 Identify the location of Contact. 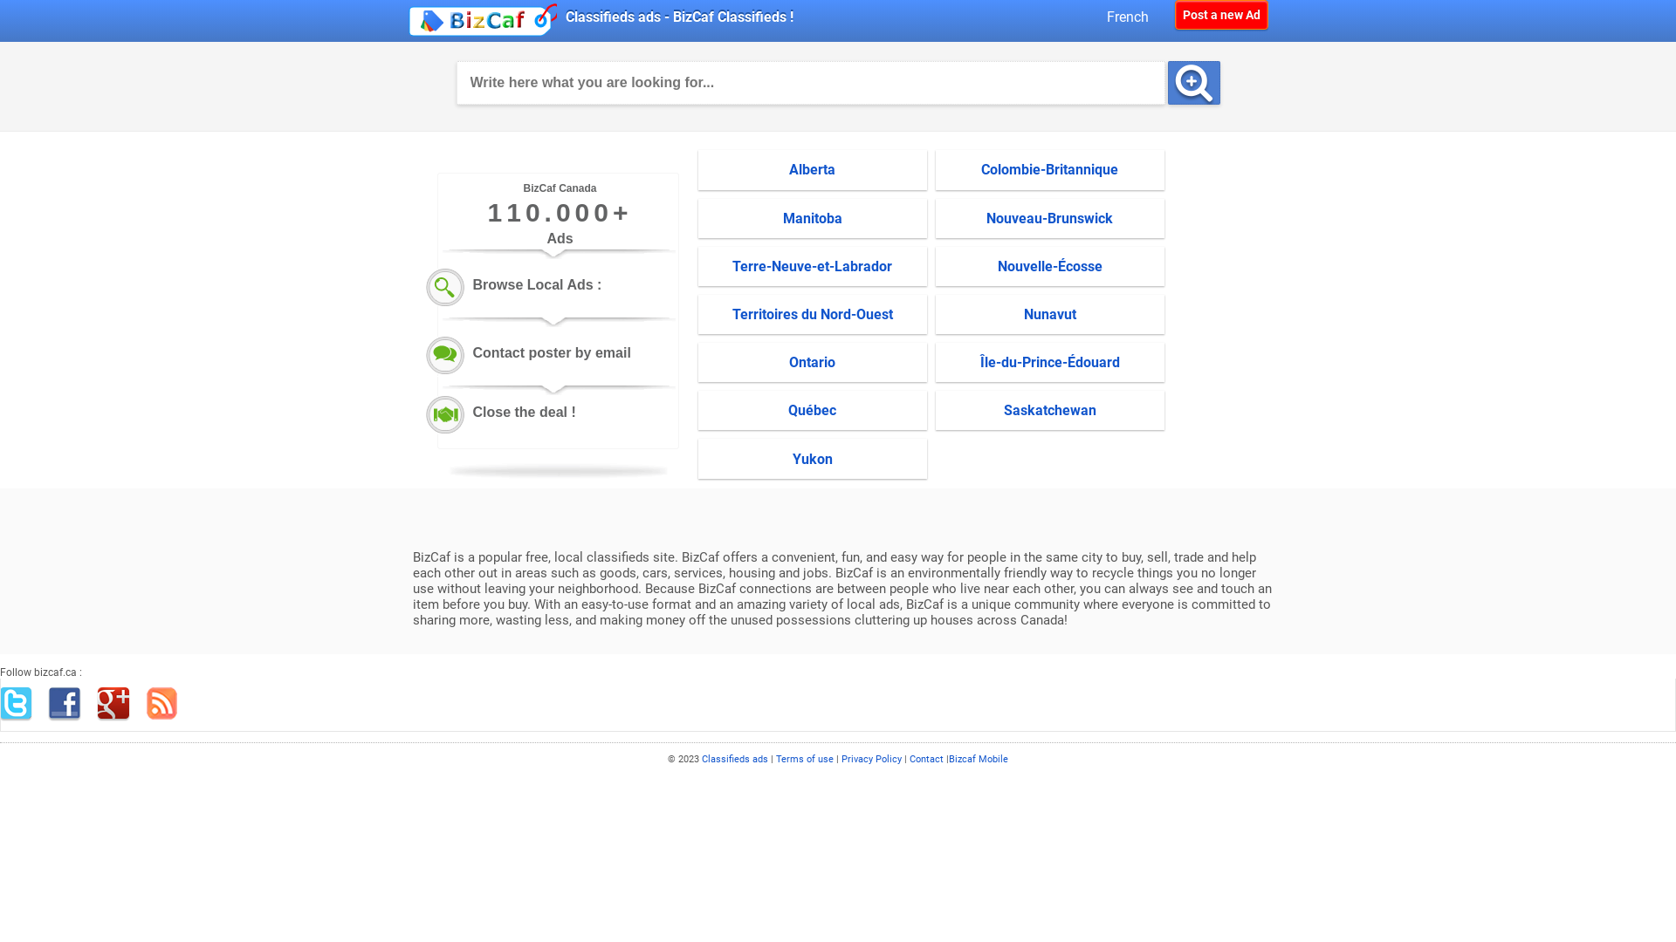
(927, 759).